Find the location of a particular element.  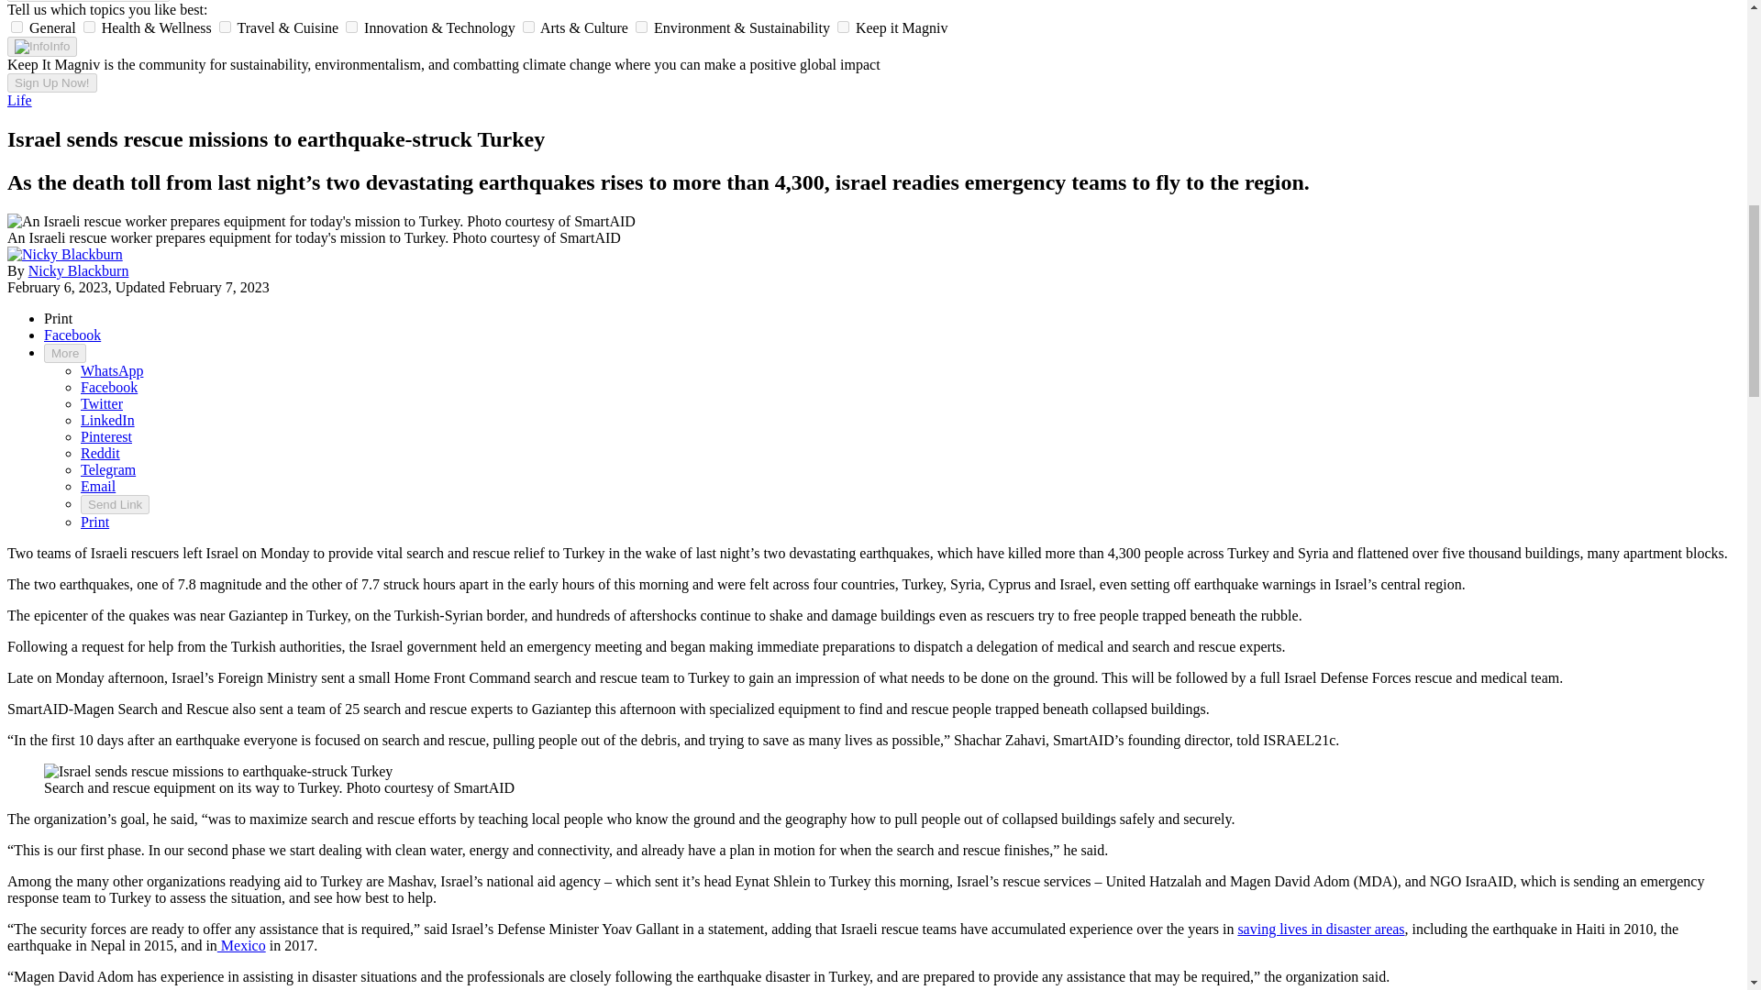

1 is located at coordinates (88, 26).